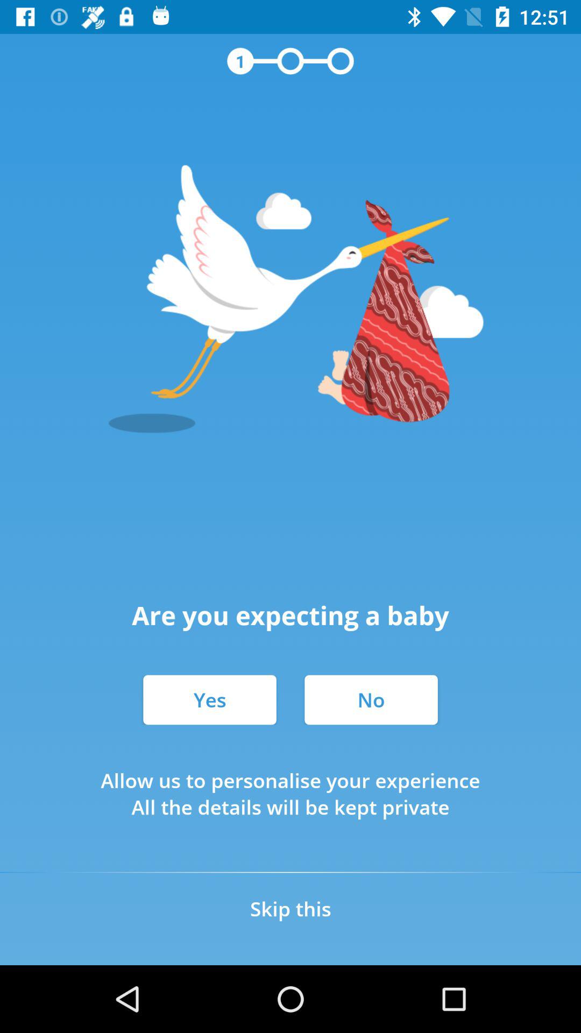 This screenshot has height=1033, width=581. What do you see at coordinates (371, 699) in the screenshot?
I see `choose the item to the right of yes item` at bounding box center [371, 699].